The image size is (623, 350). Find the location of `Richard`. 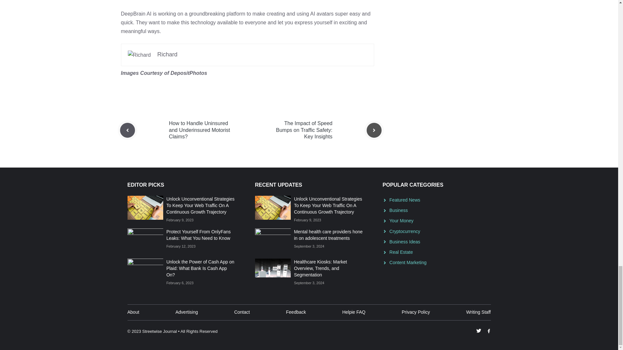

Richard is located at coordinates (167, 54).